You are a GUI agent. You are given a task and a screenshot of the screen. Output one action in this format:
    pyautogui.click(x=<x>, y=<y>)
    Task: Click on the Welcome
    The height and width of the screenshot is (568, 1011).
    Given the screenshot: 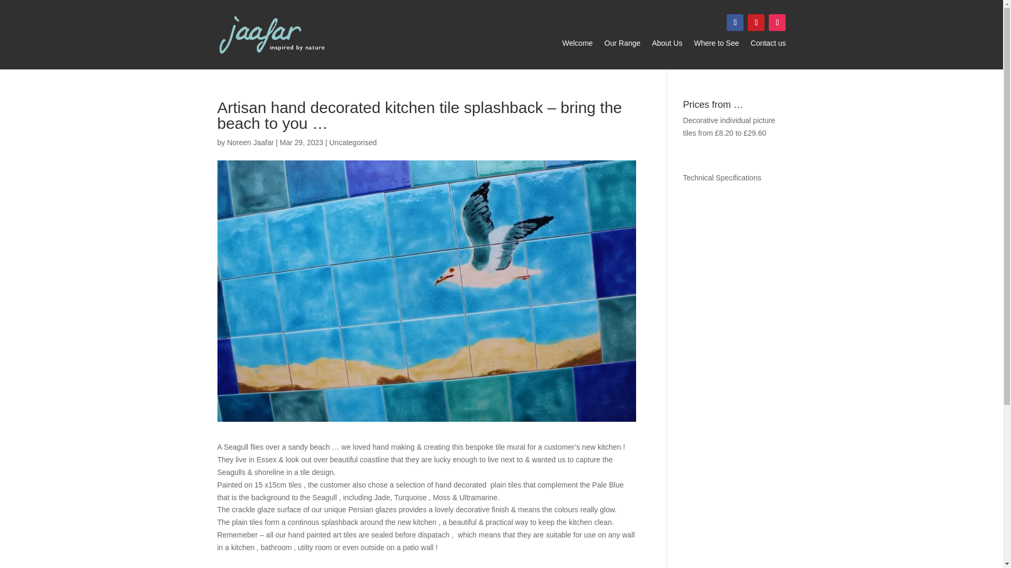 What is the action you would take?
    pyautogui.click(x=577, y=45)
    